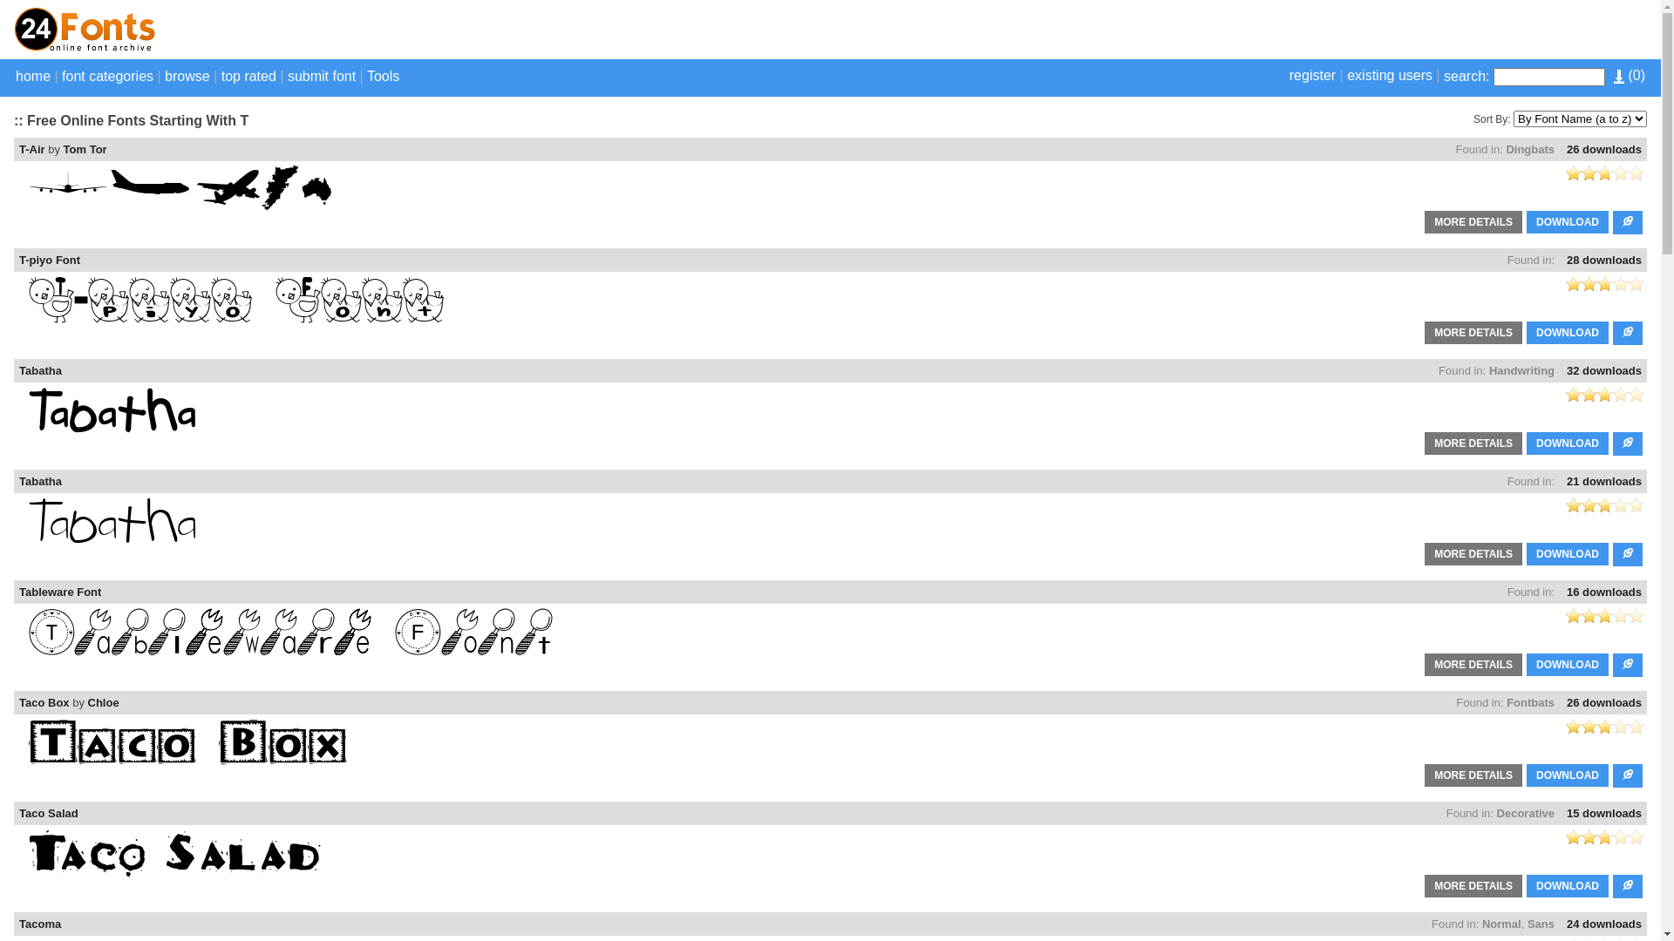 This screenshot has height=941, width=1674. Describe the element at coordinates (1568, 554) in the screenshot. I see `DOWNLOAD` at that location.